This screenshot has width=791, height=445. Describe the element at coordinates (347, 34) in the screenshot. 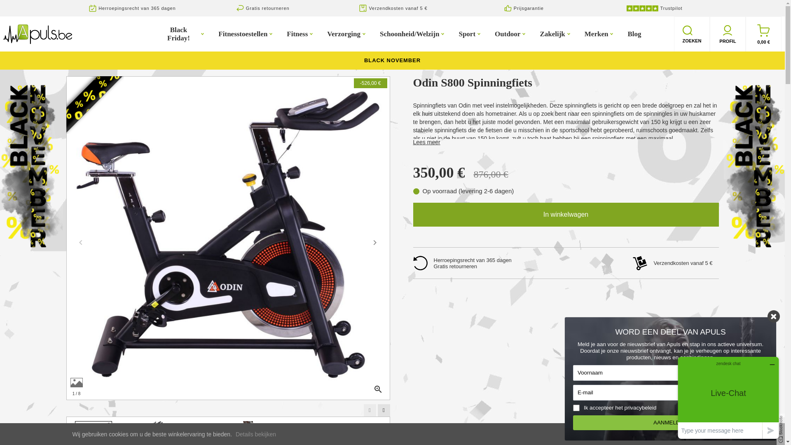

I see `Verzorging` at that location.